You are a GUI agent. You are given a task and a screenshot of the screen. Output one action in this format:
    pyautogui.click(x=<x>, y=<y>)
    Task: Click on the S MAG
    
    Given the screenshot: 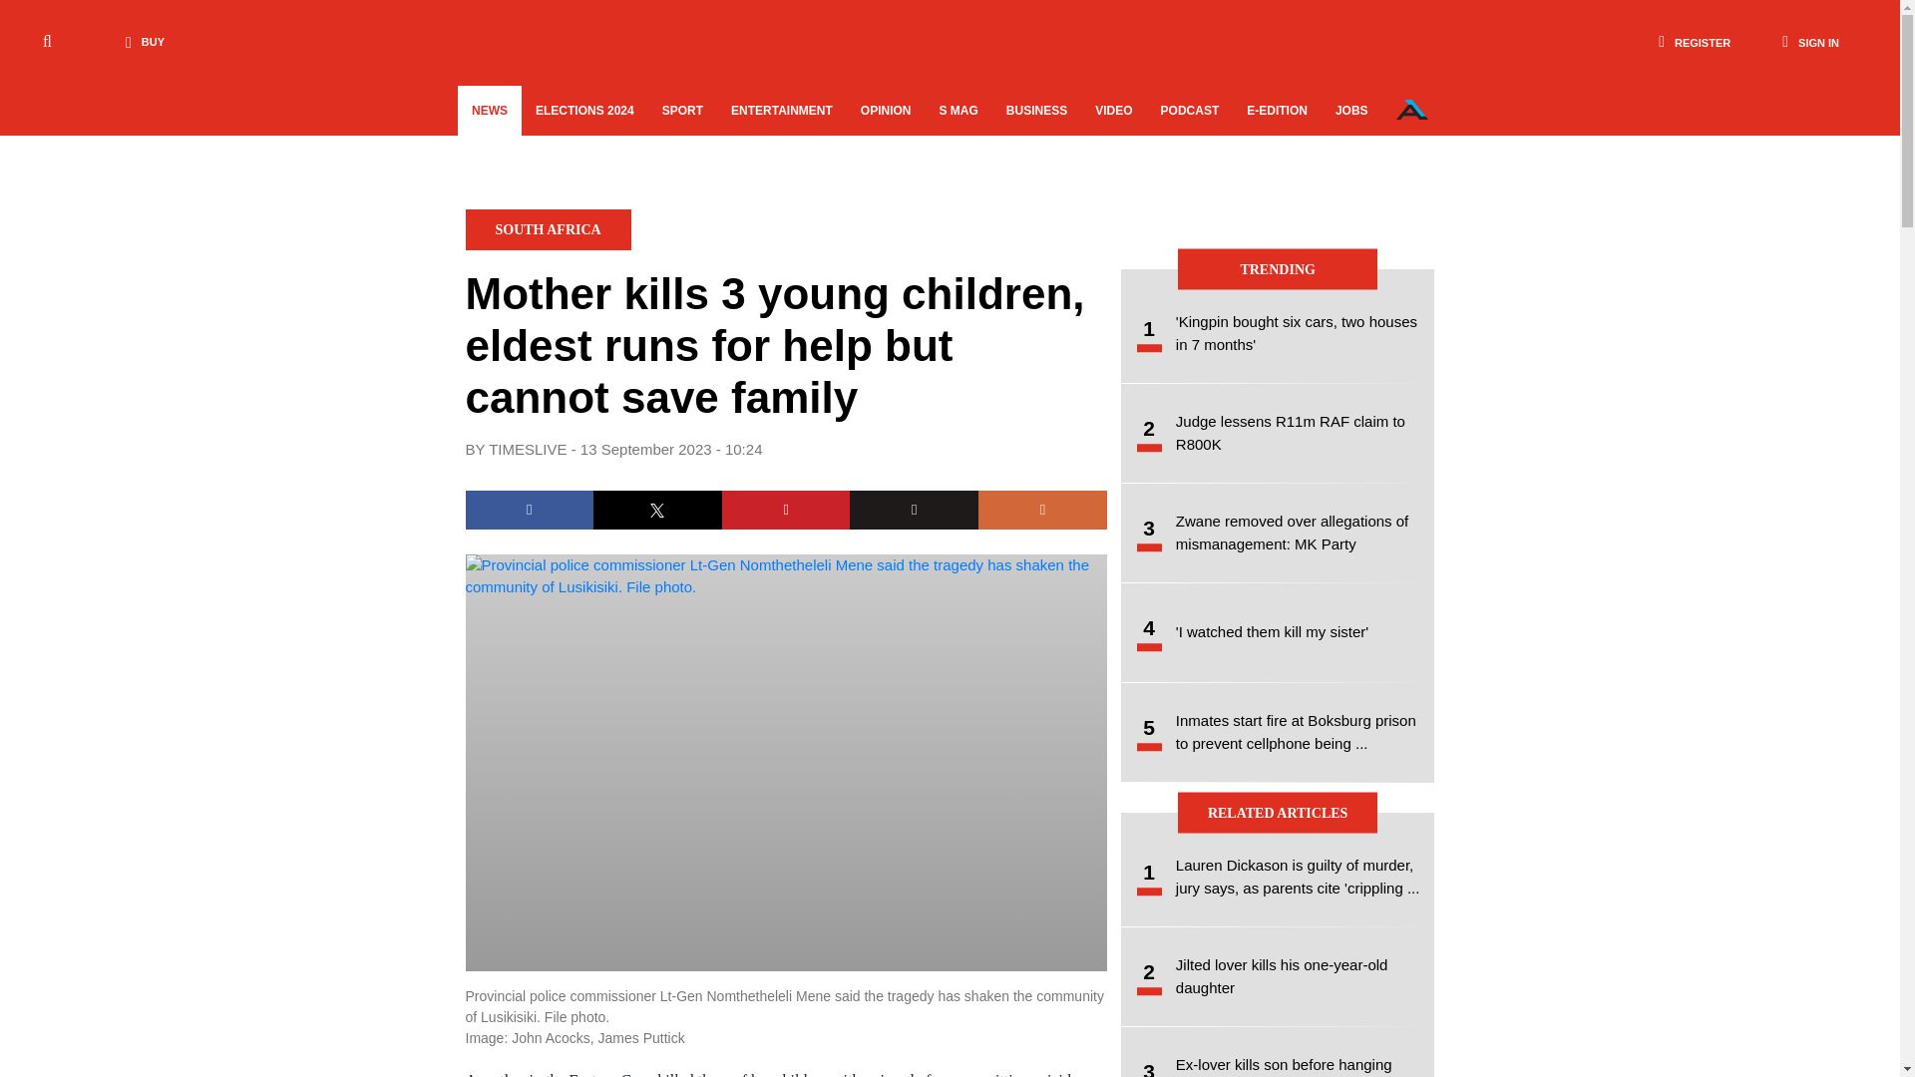 What is the action you would take?
    pyautogui.click(x=957, y=111)
    